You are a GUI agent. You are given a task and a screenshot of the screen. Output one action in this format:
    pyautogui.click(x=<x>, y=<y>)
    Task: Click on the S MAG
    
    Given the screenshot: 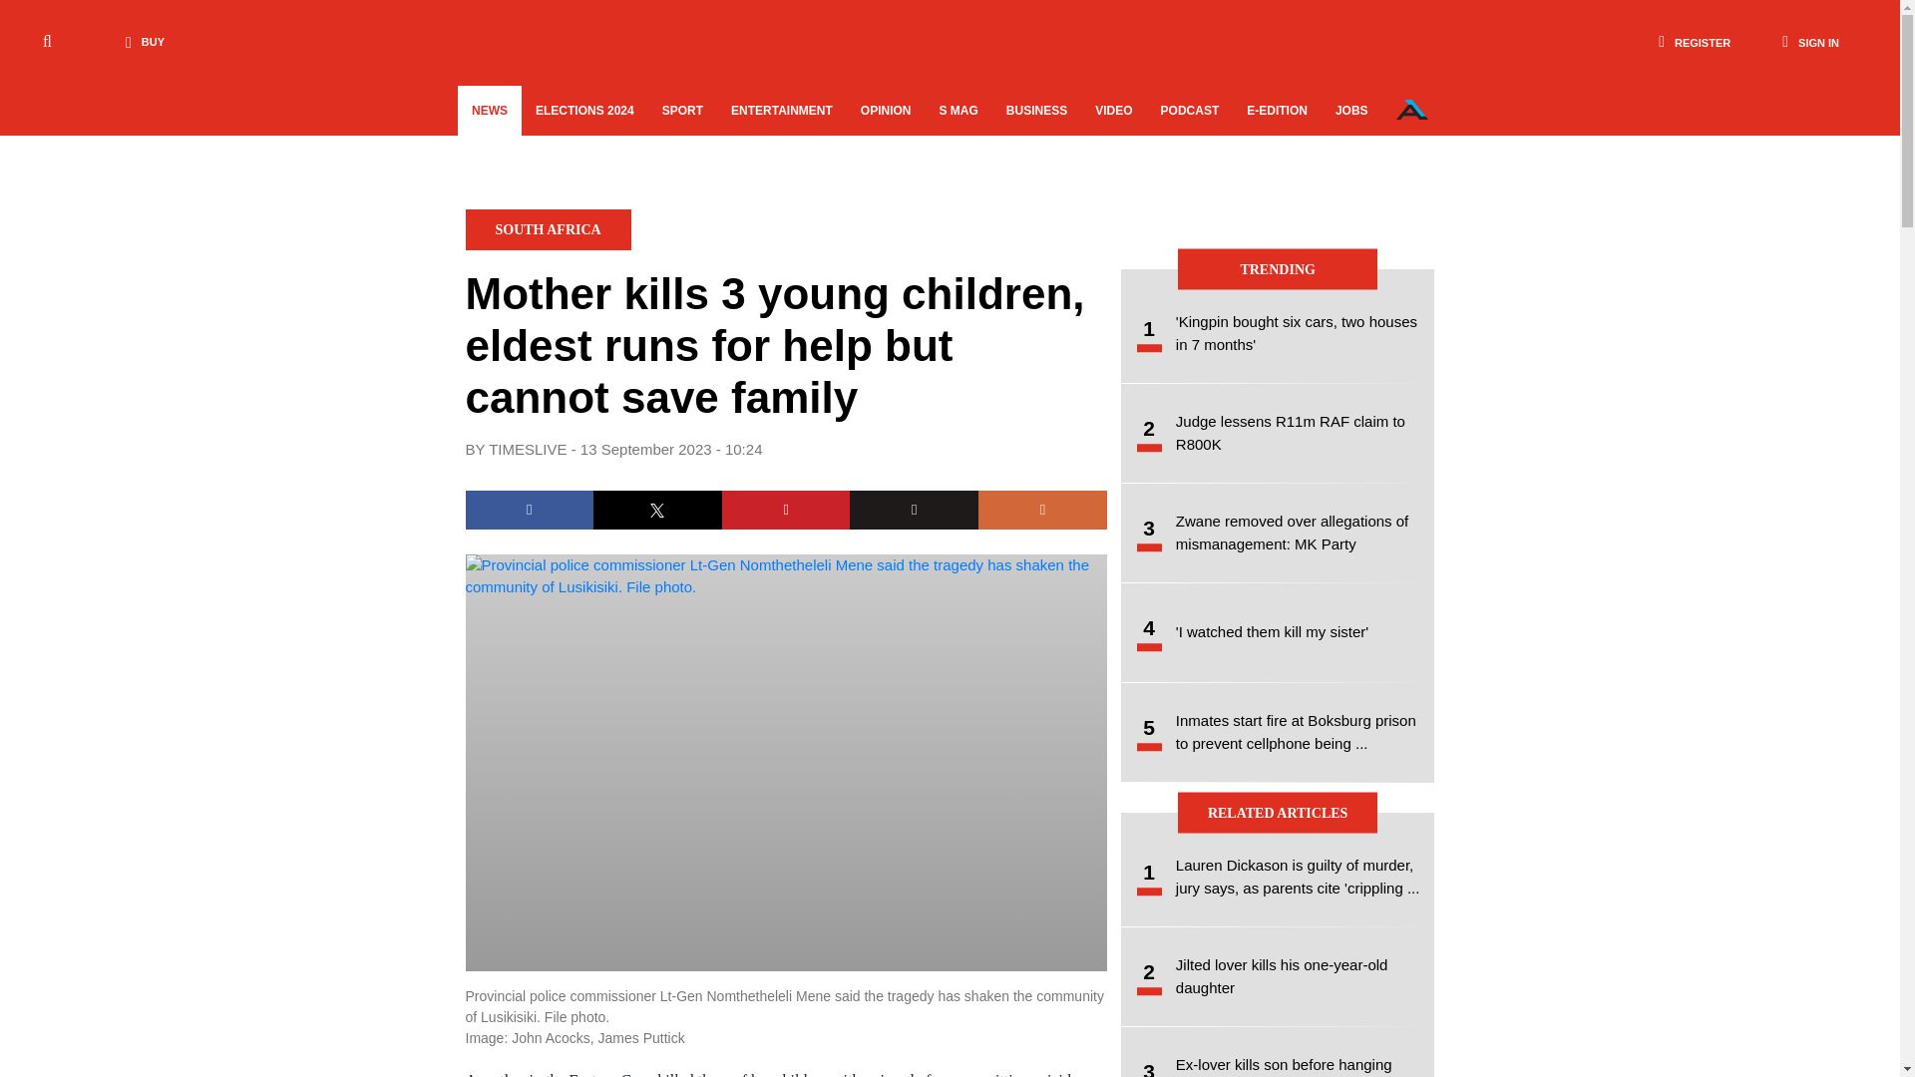 What is the action you would take?
    pyautogui.click(x=957, y=111)
    